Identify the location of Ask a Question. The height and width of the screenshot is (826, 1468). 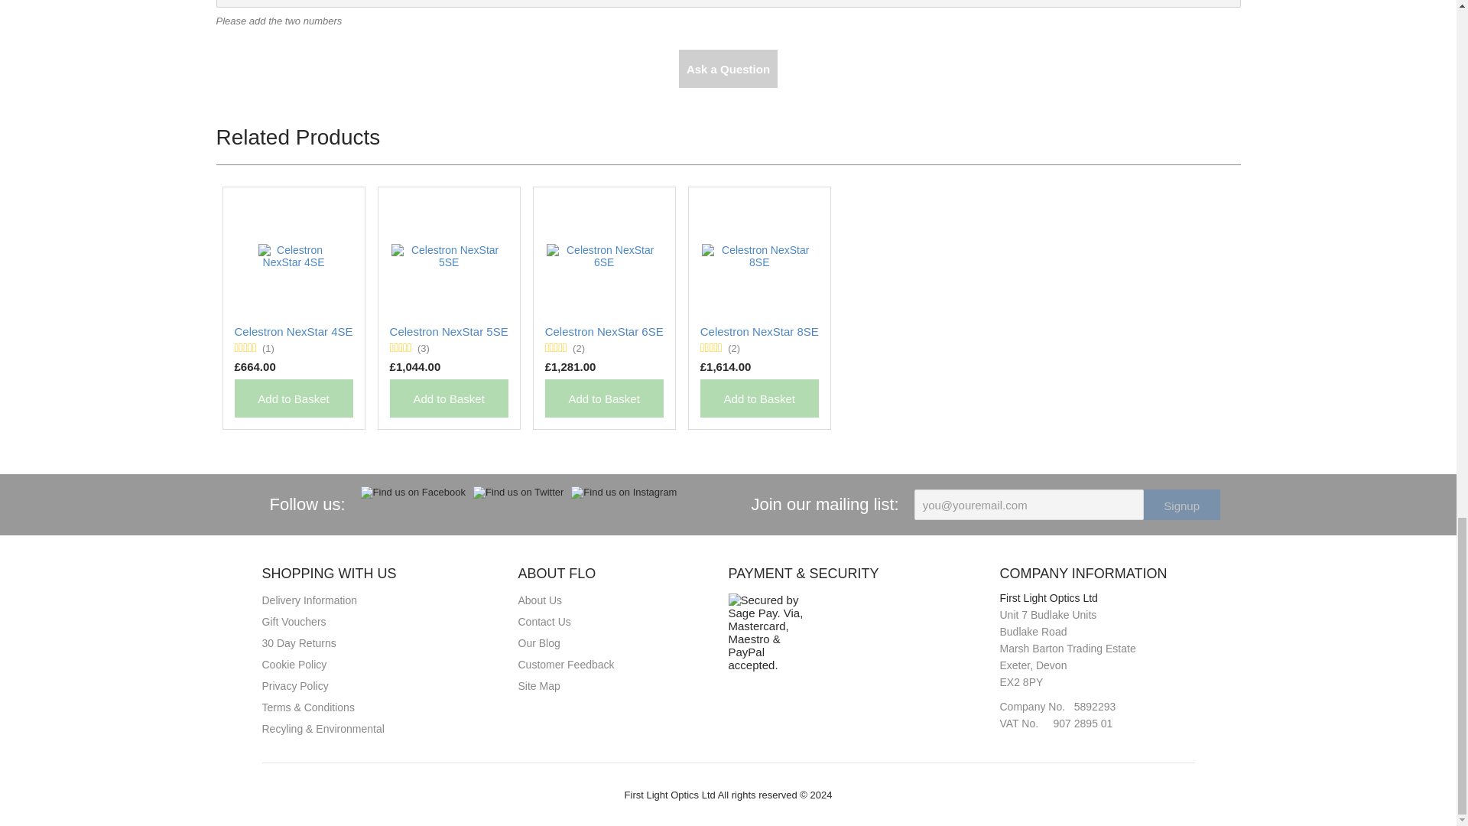
(728, 68).